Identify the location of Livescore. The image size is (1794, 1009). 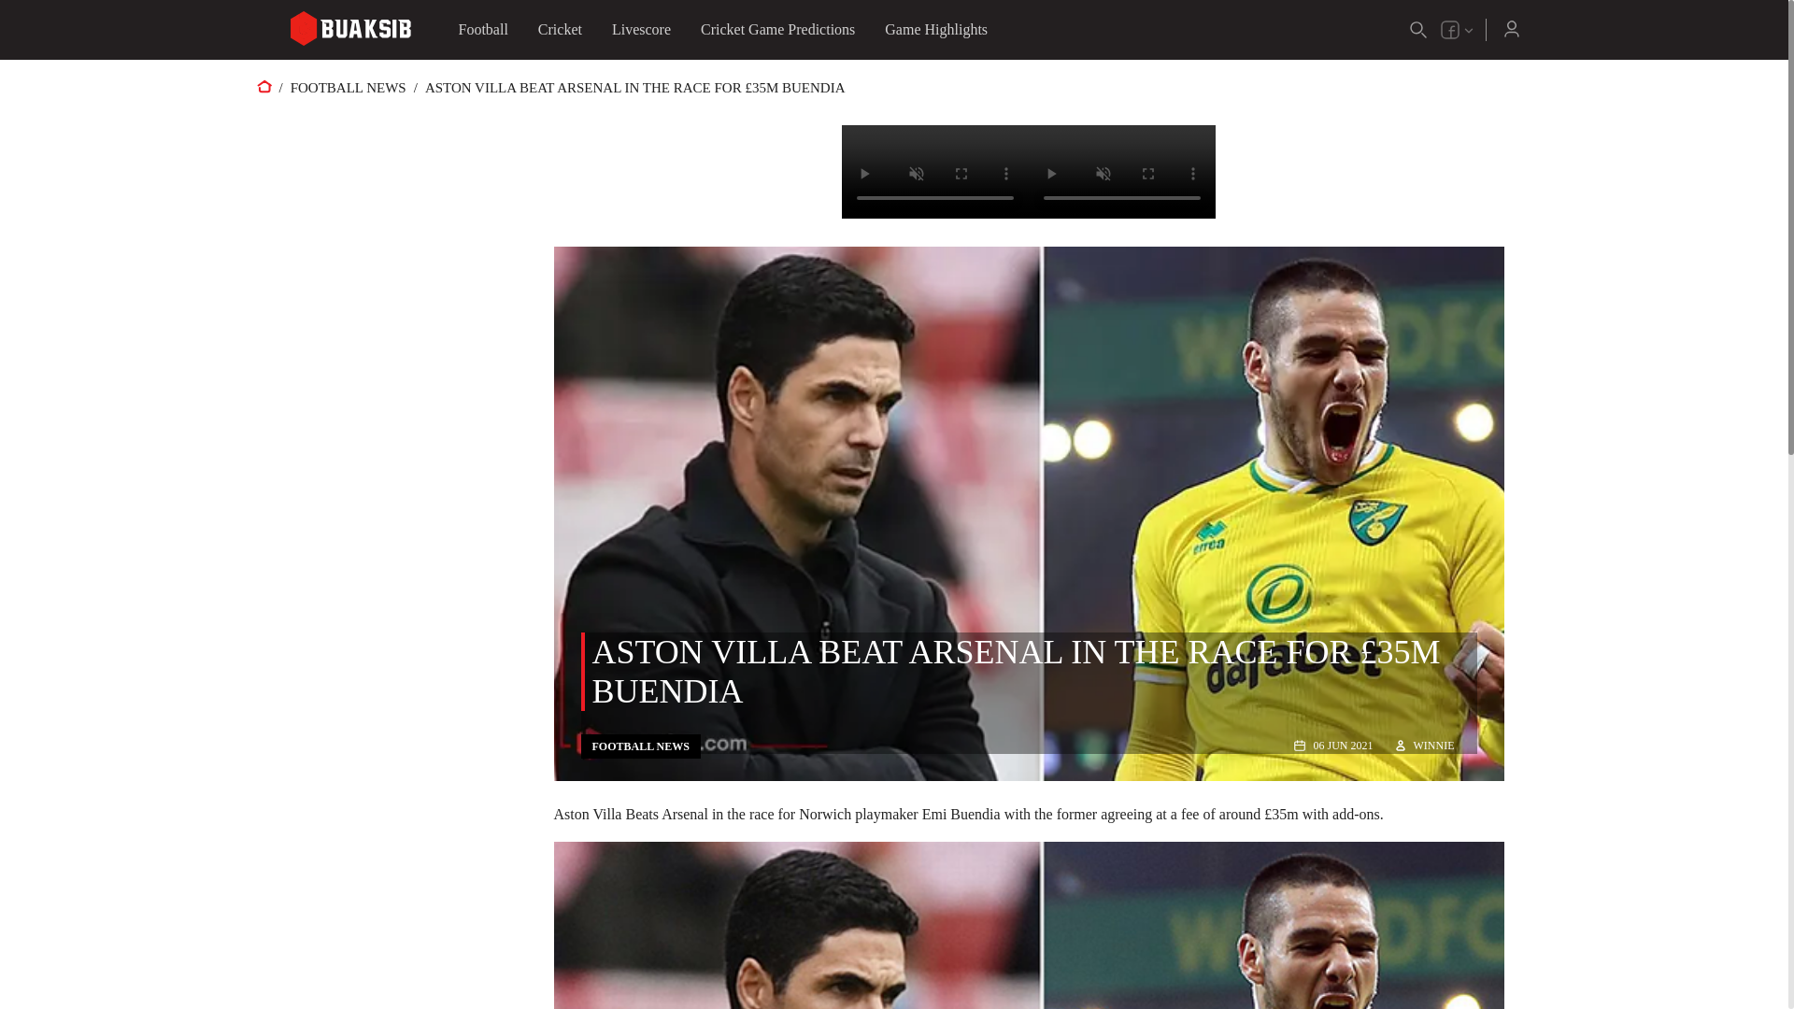
(641, 30).